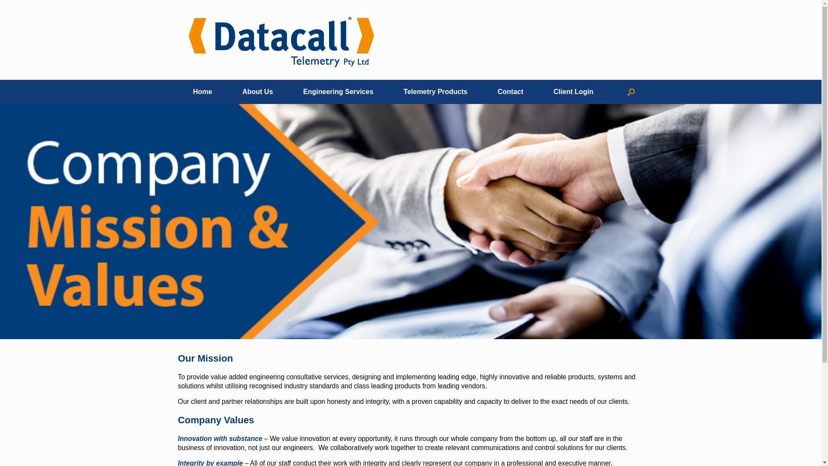 Image resolution: width=828 pixels, height=466 pixels. Describe the element at coordinates (338, 92) in the screenshot. I see `Engineering Services` at that location.